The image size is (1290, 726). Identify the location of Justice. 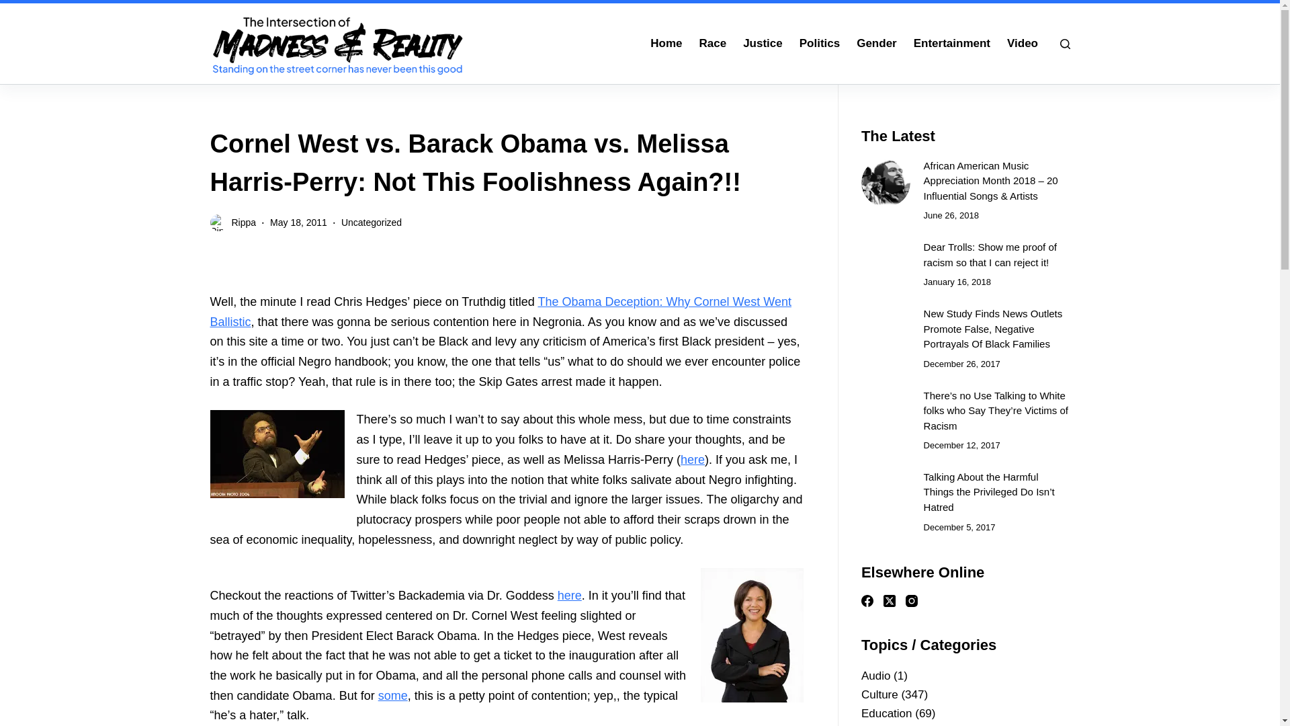
(763, 44).